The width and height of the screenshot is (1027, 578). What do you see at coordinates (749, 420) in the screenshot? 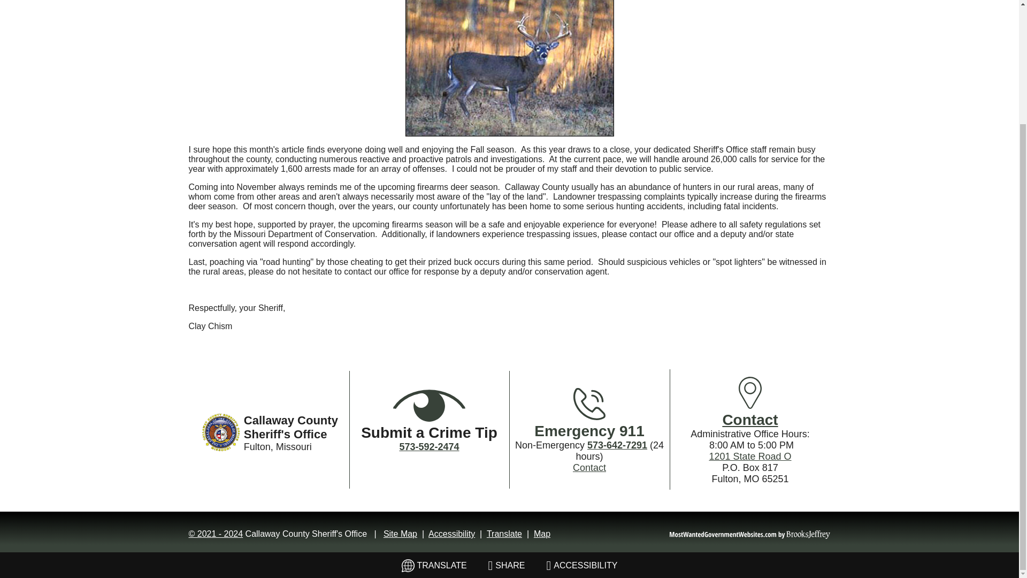
I see `Contact` at bounding box center [749, 420].